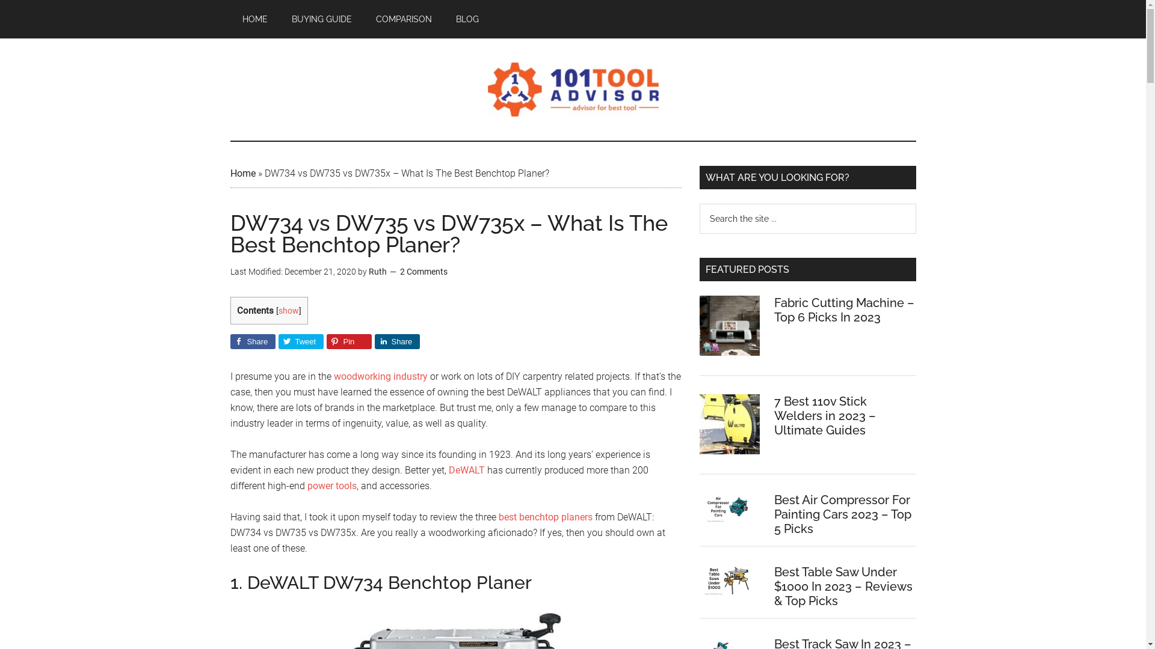  What do you see at coordinates (331, 486) in the screenshot?
I see `power tools` at bounding box center [331, 486].